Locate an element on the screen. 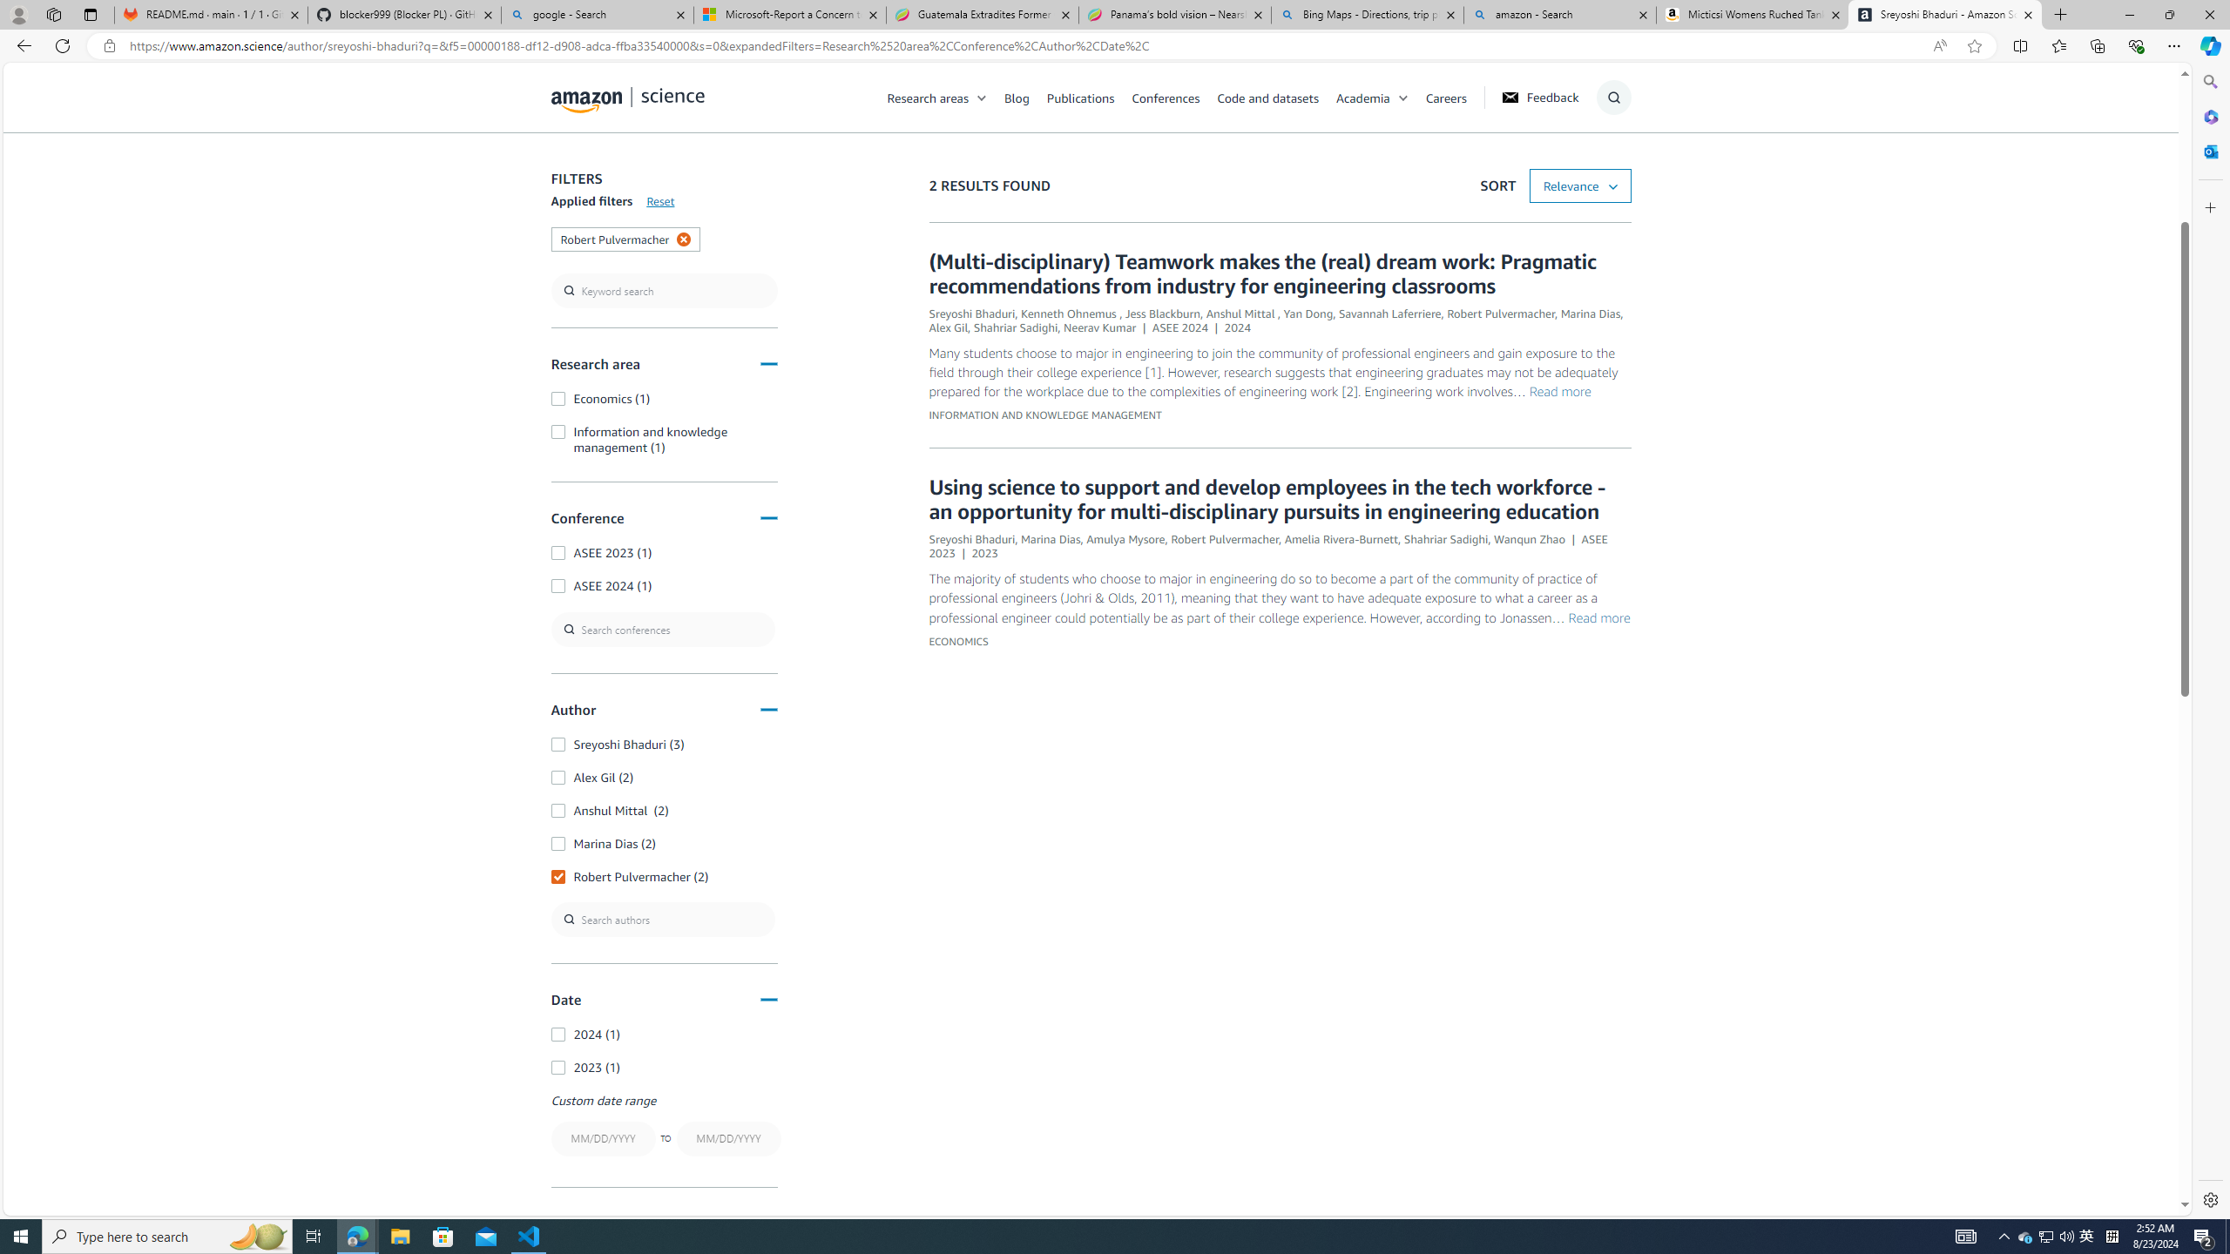 Image resolution: width=2230 pixels, height=1254 pixels. Robert Pulvermacher is located at coordinates (1225, 538).